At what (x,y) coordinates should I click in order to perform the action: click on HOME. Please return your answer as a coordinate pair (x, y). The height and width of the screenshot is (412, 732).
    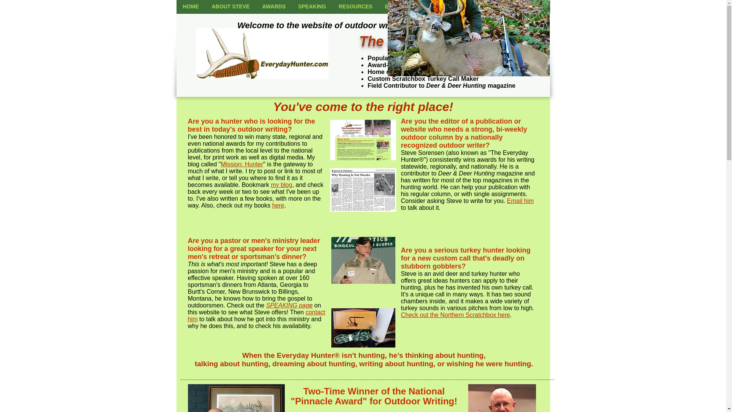
    Looking at the image, I should click on (191, 9).